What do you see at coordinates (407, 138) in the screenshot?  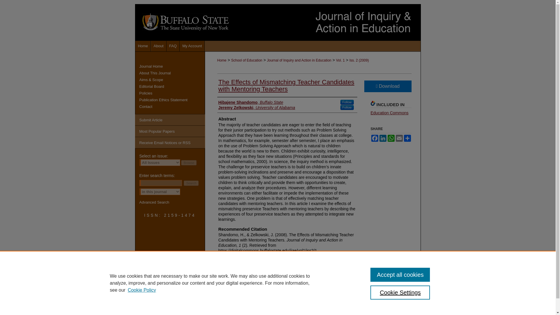 I see `Share` at bounding box center [407, 138].